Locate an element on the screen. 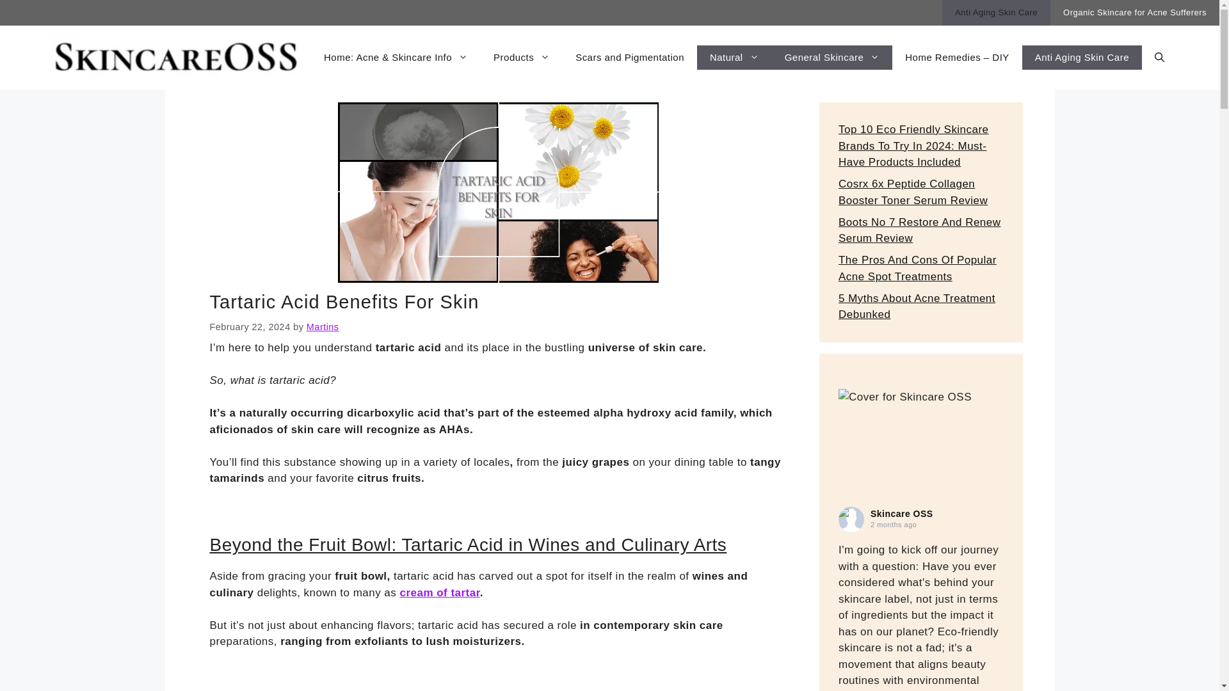 The width and height of the screenshot is (1229, 691). Anti Aging Skin Care is located at coordinates (996, 13).